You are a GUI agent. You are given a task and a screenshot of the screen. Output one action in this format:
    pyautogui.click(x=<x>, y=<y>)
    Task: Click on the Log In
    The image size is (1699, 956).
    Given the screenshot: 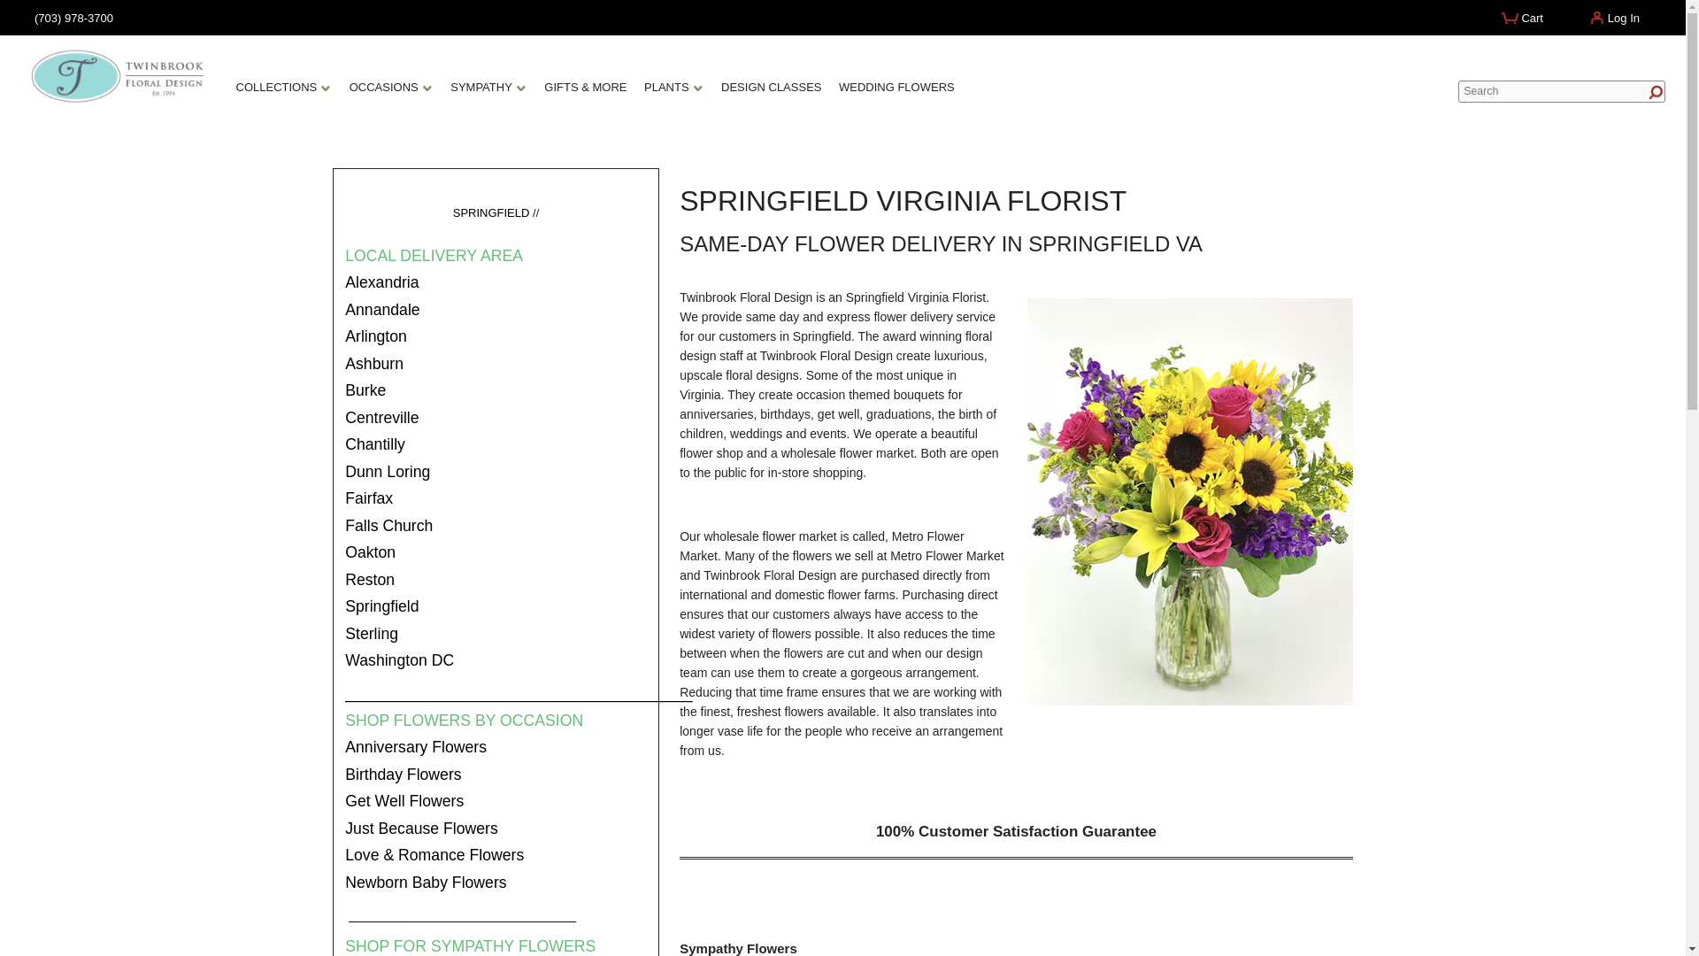 What is the action you would take?
    pyautogui.click(x=1619, y=21)
    